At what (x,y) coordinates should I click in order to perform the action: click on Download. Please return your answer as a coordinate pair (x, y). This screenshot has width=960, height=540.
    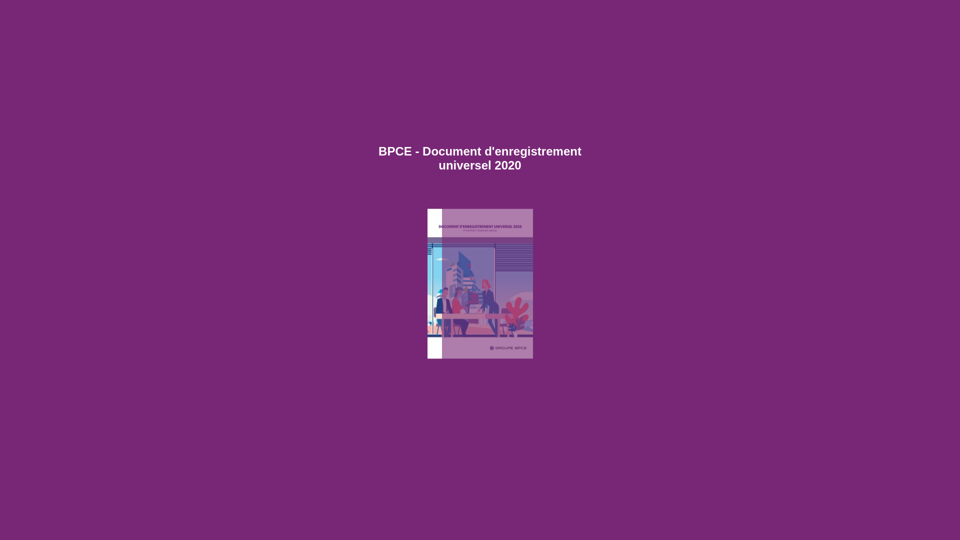
    Looking at the image, I should click on (561, 529).